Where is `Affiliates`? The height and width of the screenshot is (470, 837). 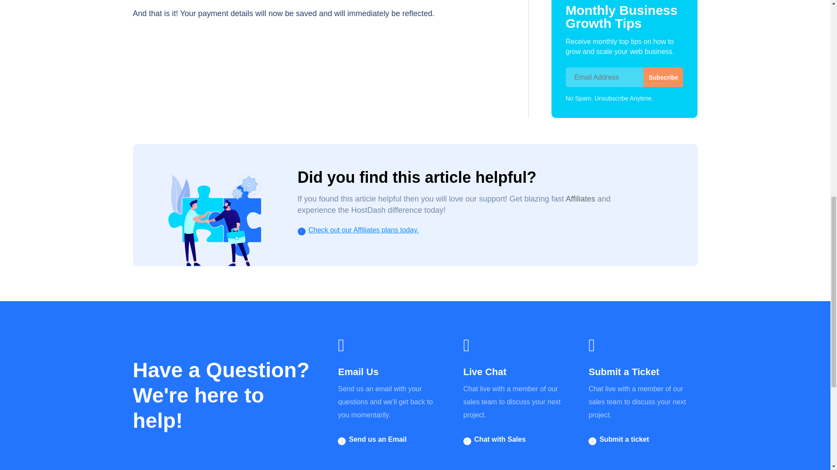 Affiliates is located at coordinates (580, 198).